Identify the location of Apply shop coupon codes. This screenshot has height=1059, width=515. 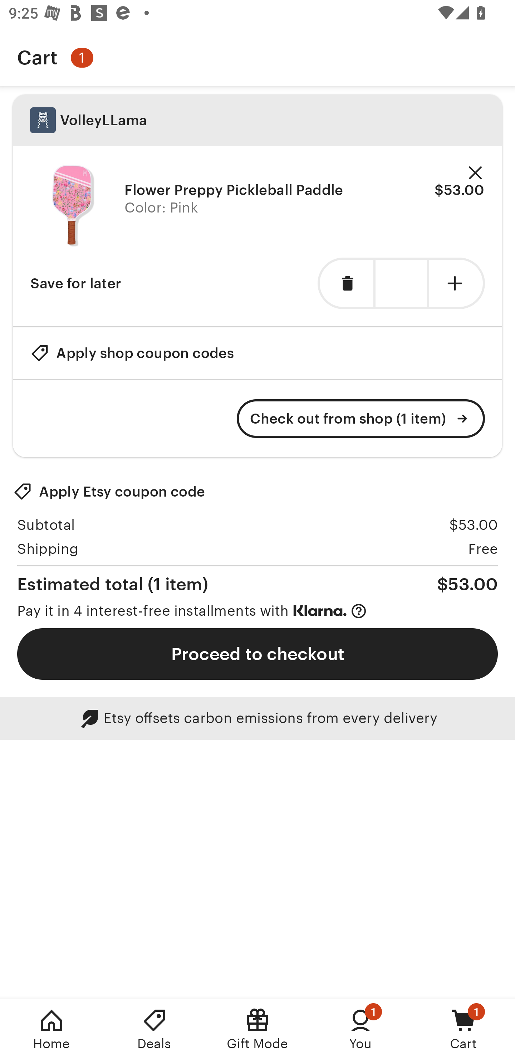
(132, 353).